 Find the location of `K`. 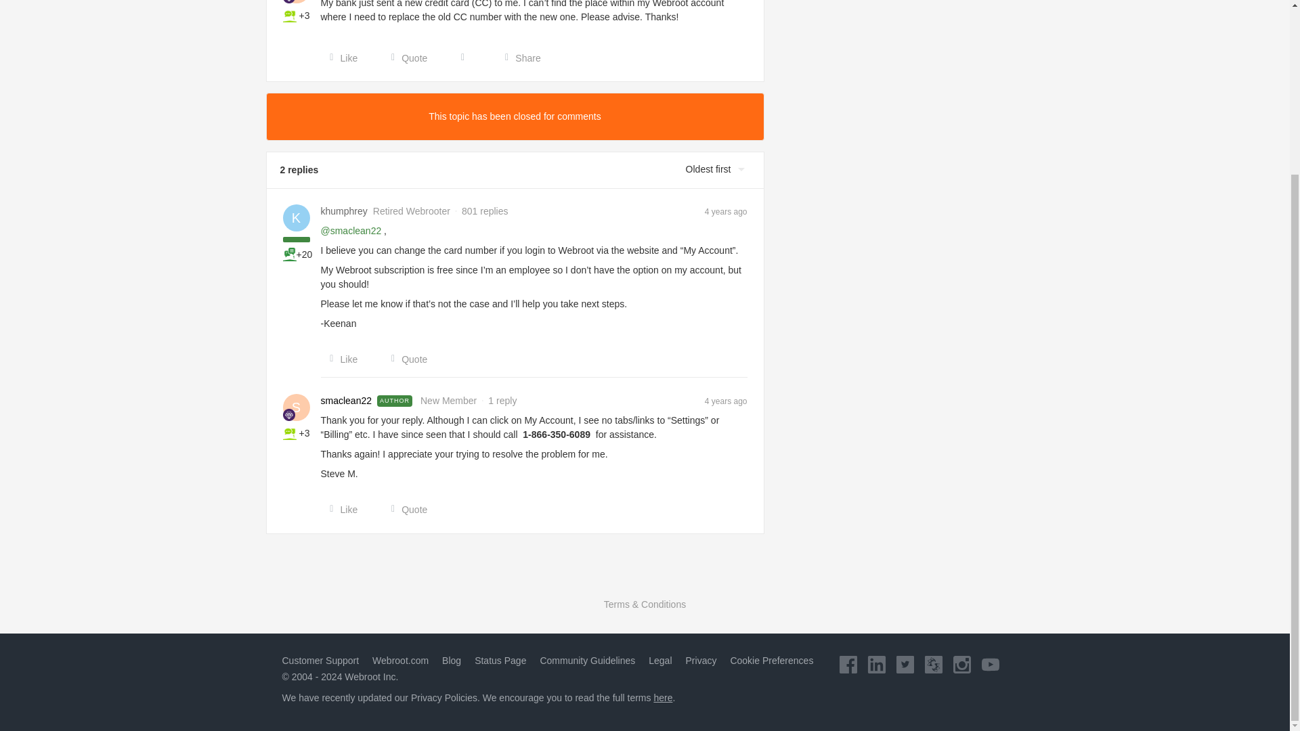

K is located at coordinates (297, 218).